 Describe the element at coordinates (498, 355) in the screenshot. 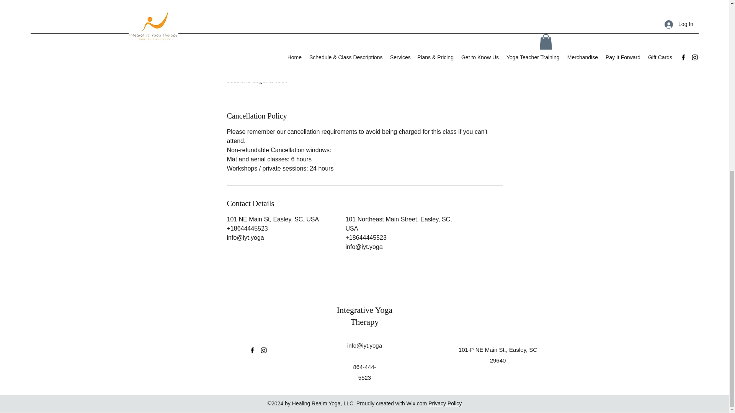

I see `101-P NE Main St., Easley, SC 29640` at that location.